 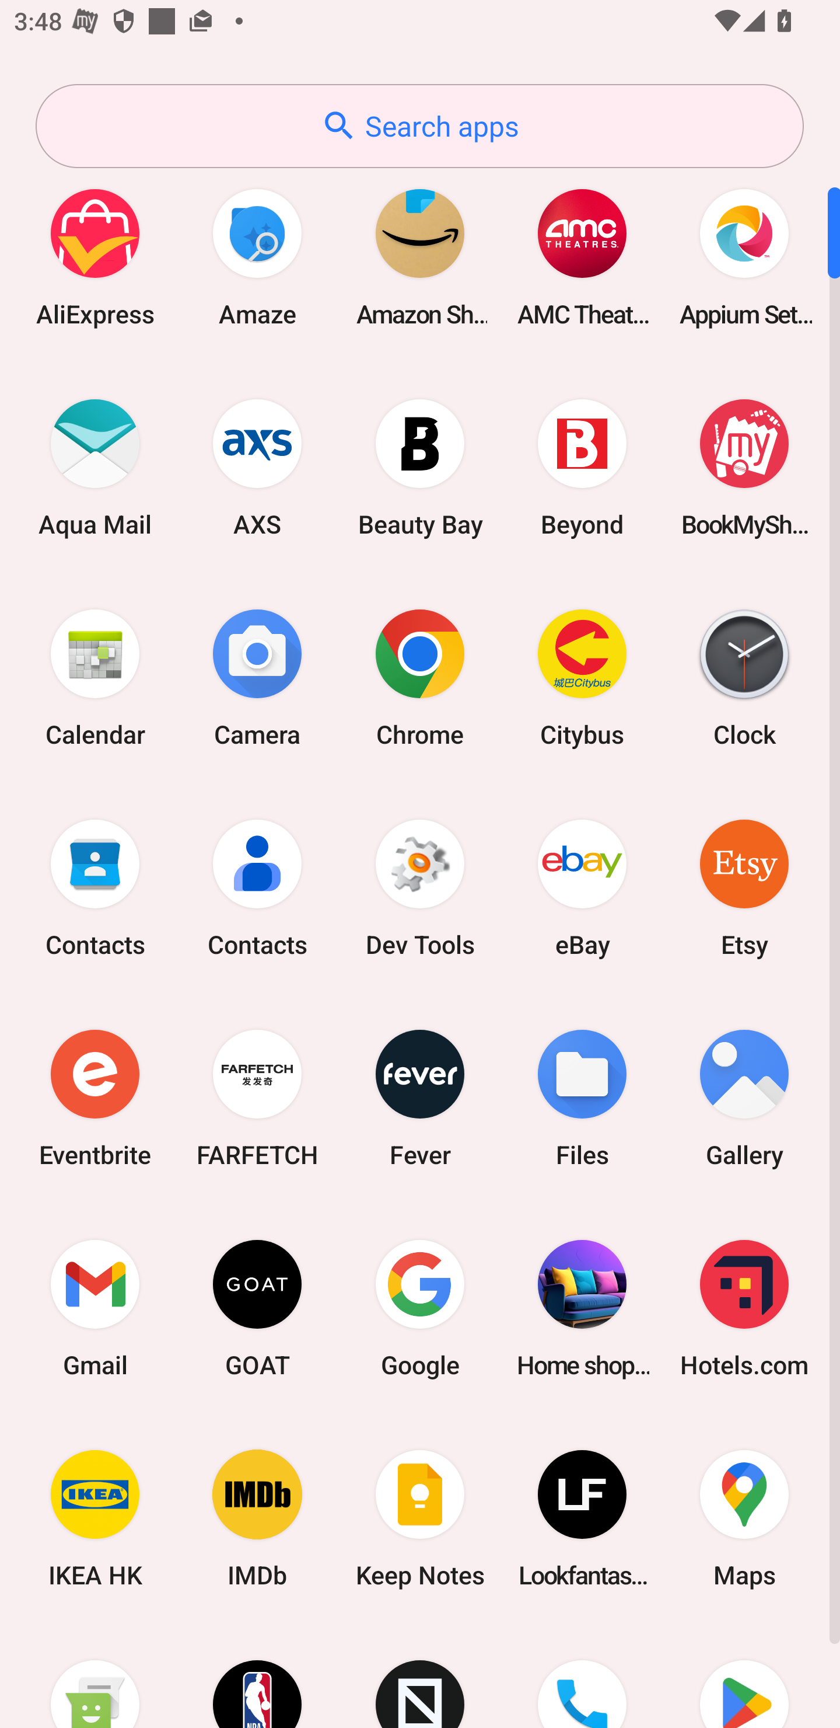 I want to click on Appium Settings, so click(x=744, y=257).